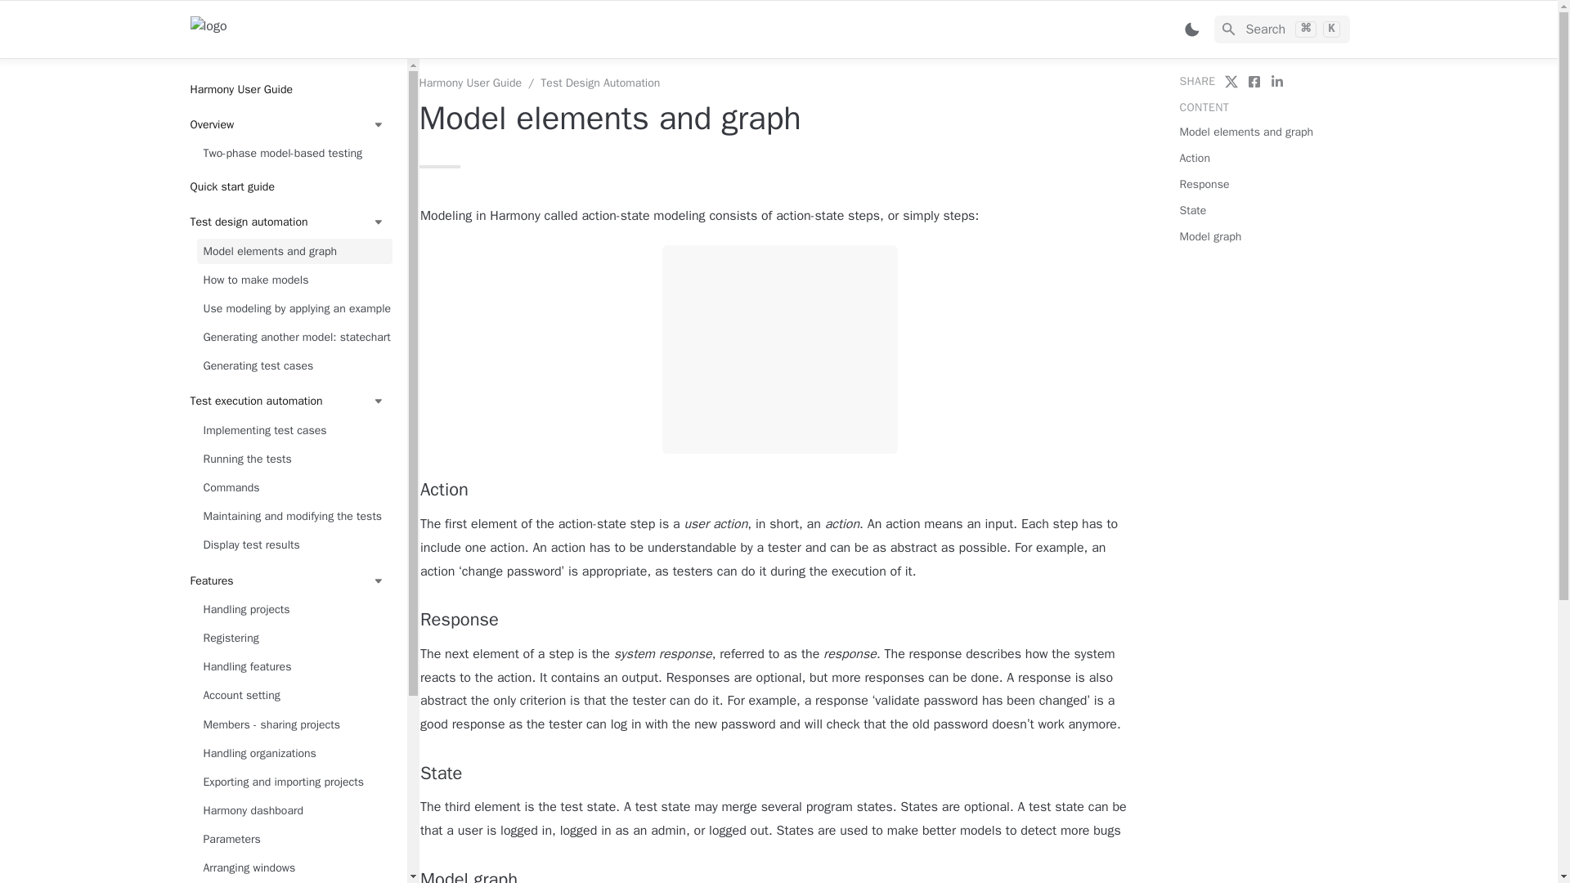 The width and height of the screenshot is (1570, 883). What do you see at coordinates (294, 517) in the screenshot?
I see `Maintaining and modifying the tests` at bounding box center [294, 517].